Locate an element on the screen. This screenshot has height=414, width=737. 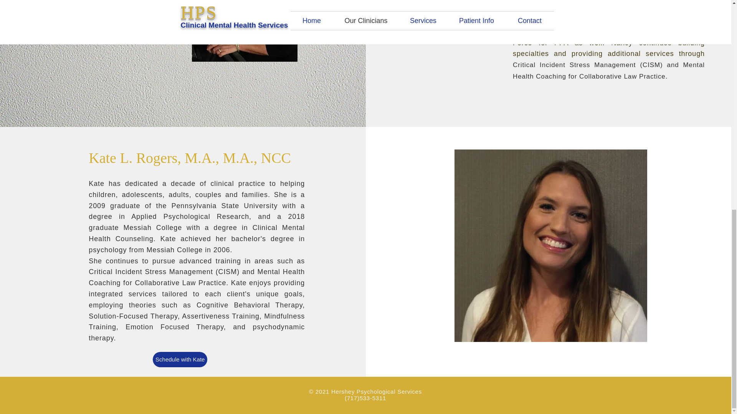
Schedule with Kate is located at coordinates (180, 360).